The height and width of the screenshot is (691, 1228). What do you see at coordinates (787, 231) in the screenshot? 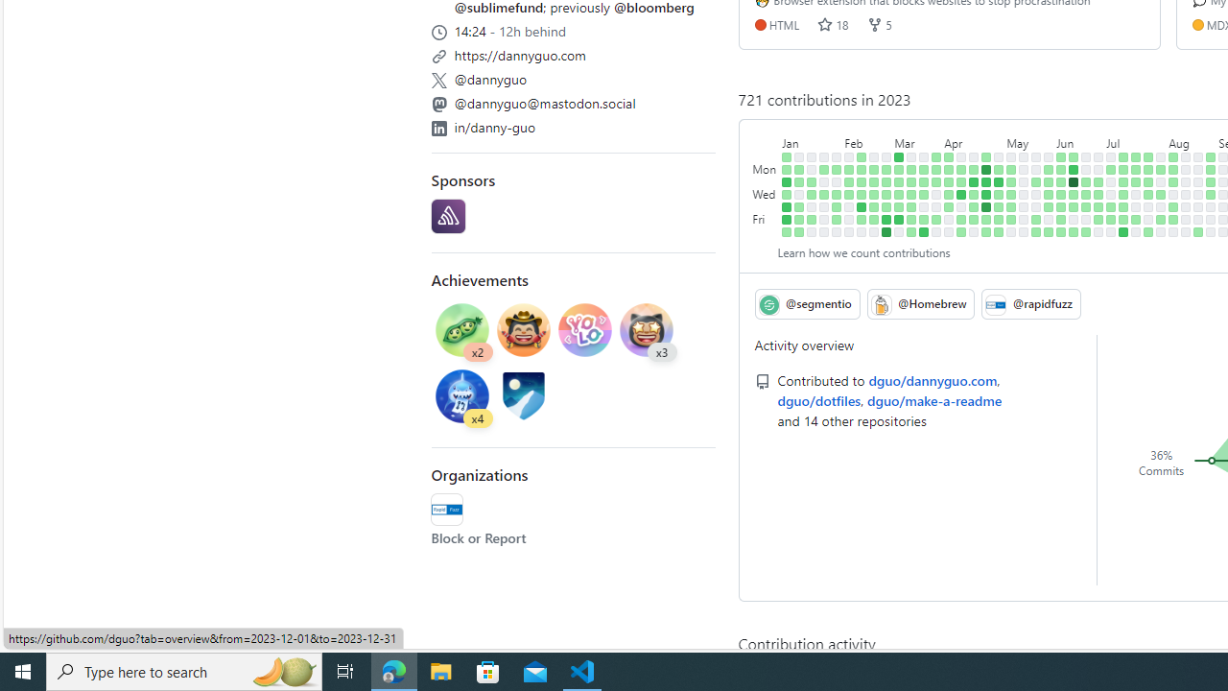
I see `3 contributions on January 7th.` at bounding box center [787, 231].